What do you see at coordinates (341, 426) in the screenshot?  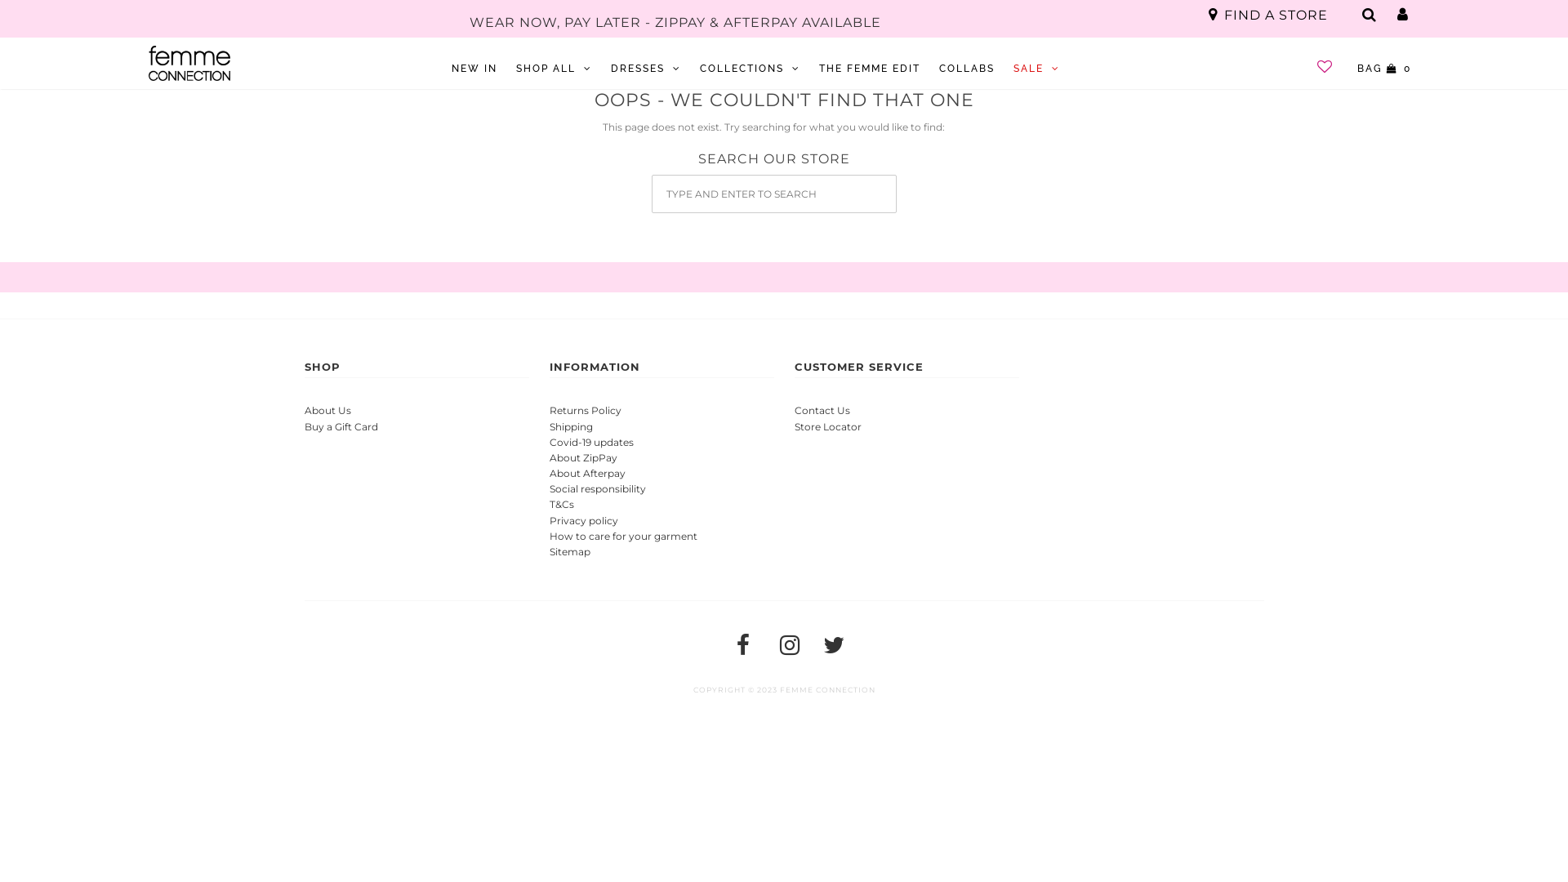 I see `Buy a Gift Card` at bounding box center [341, 426].